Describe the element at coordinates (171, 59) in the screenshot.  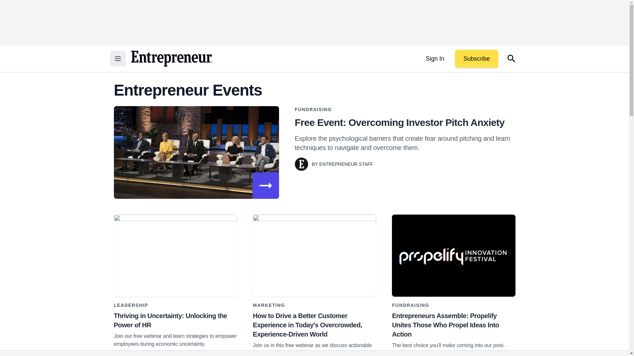
I see `Return to the home page` at that location.